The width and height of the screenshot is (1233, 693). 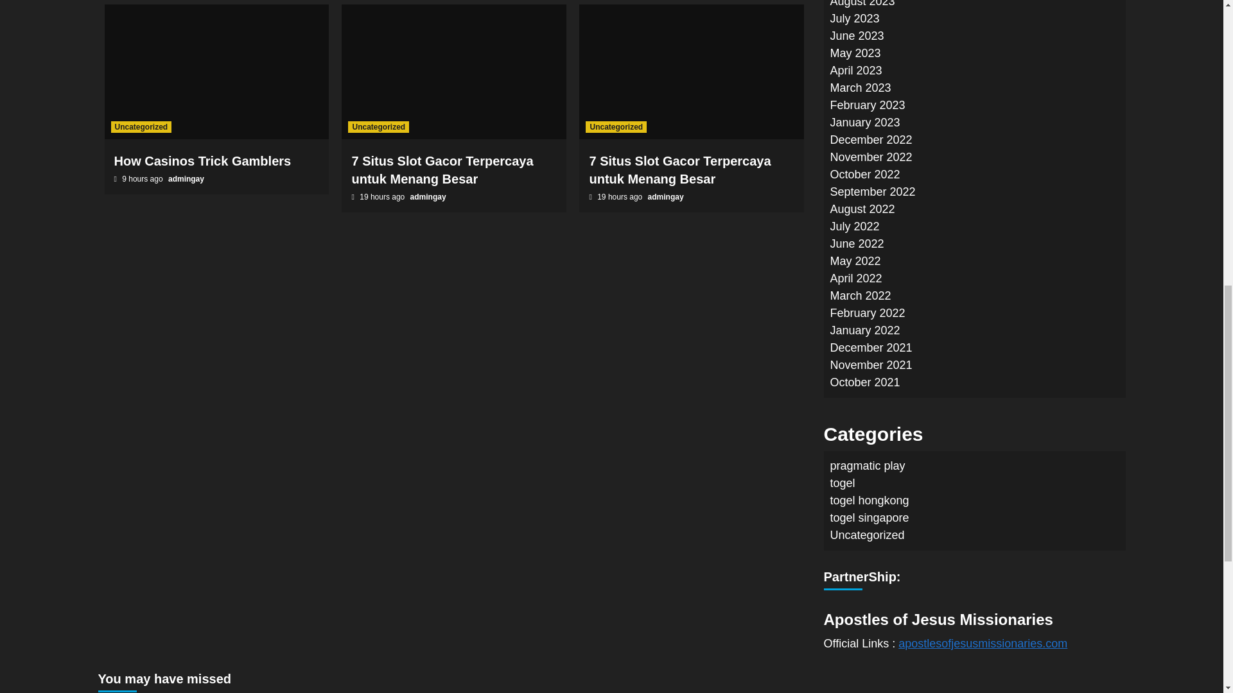 I want to click on 7 Situs Slot Gacor Terpercaya untuk Menang Besar, so click(x=442, y=169).